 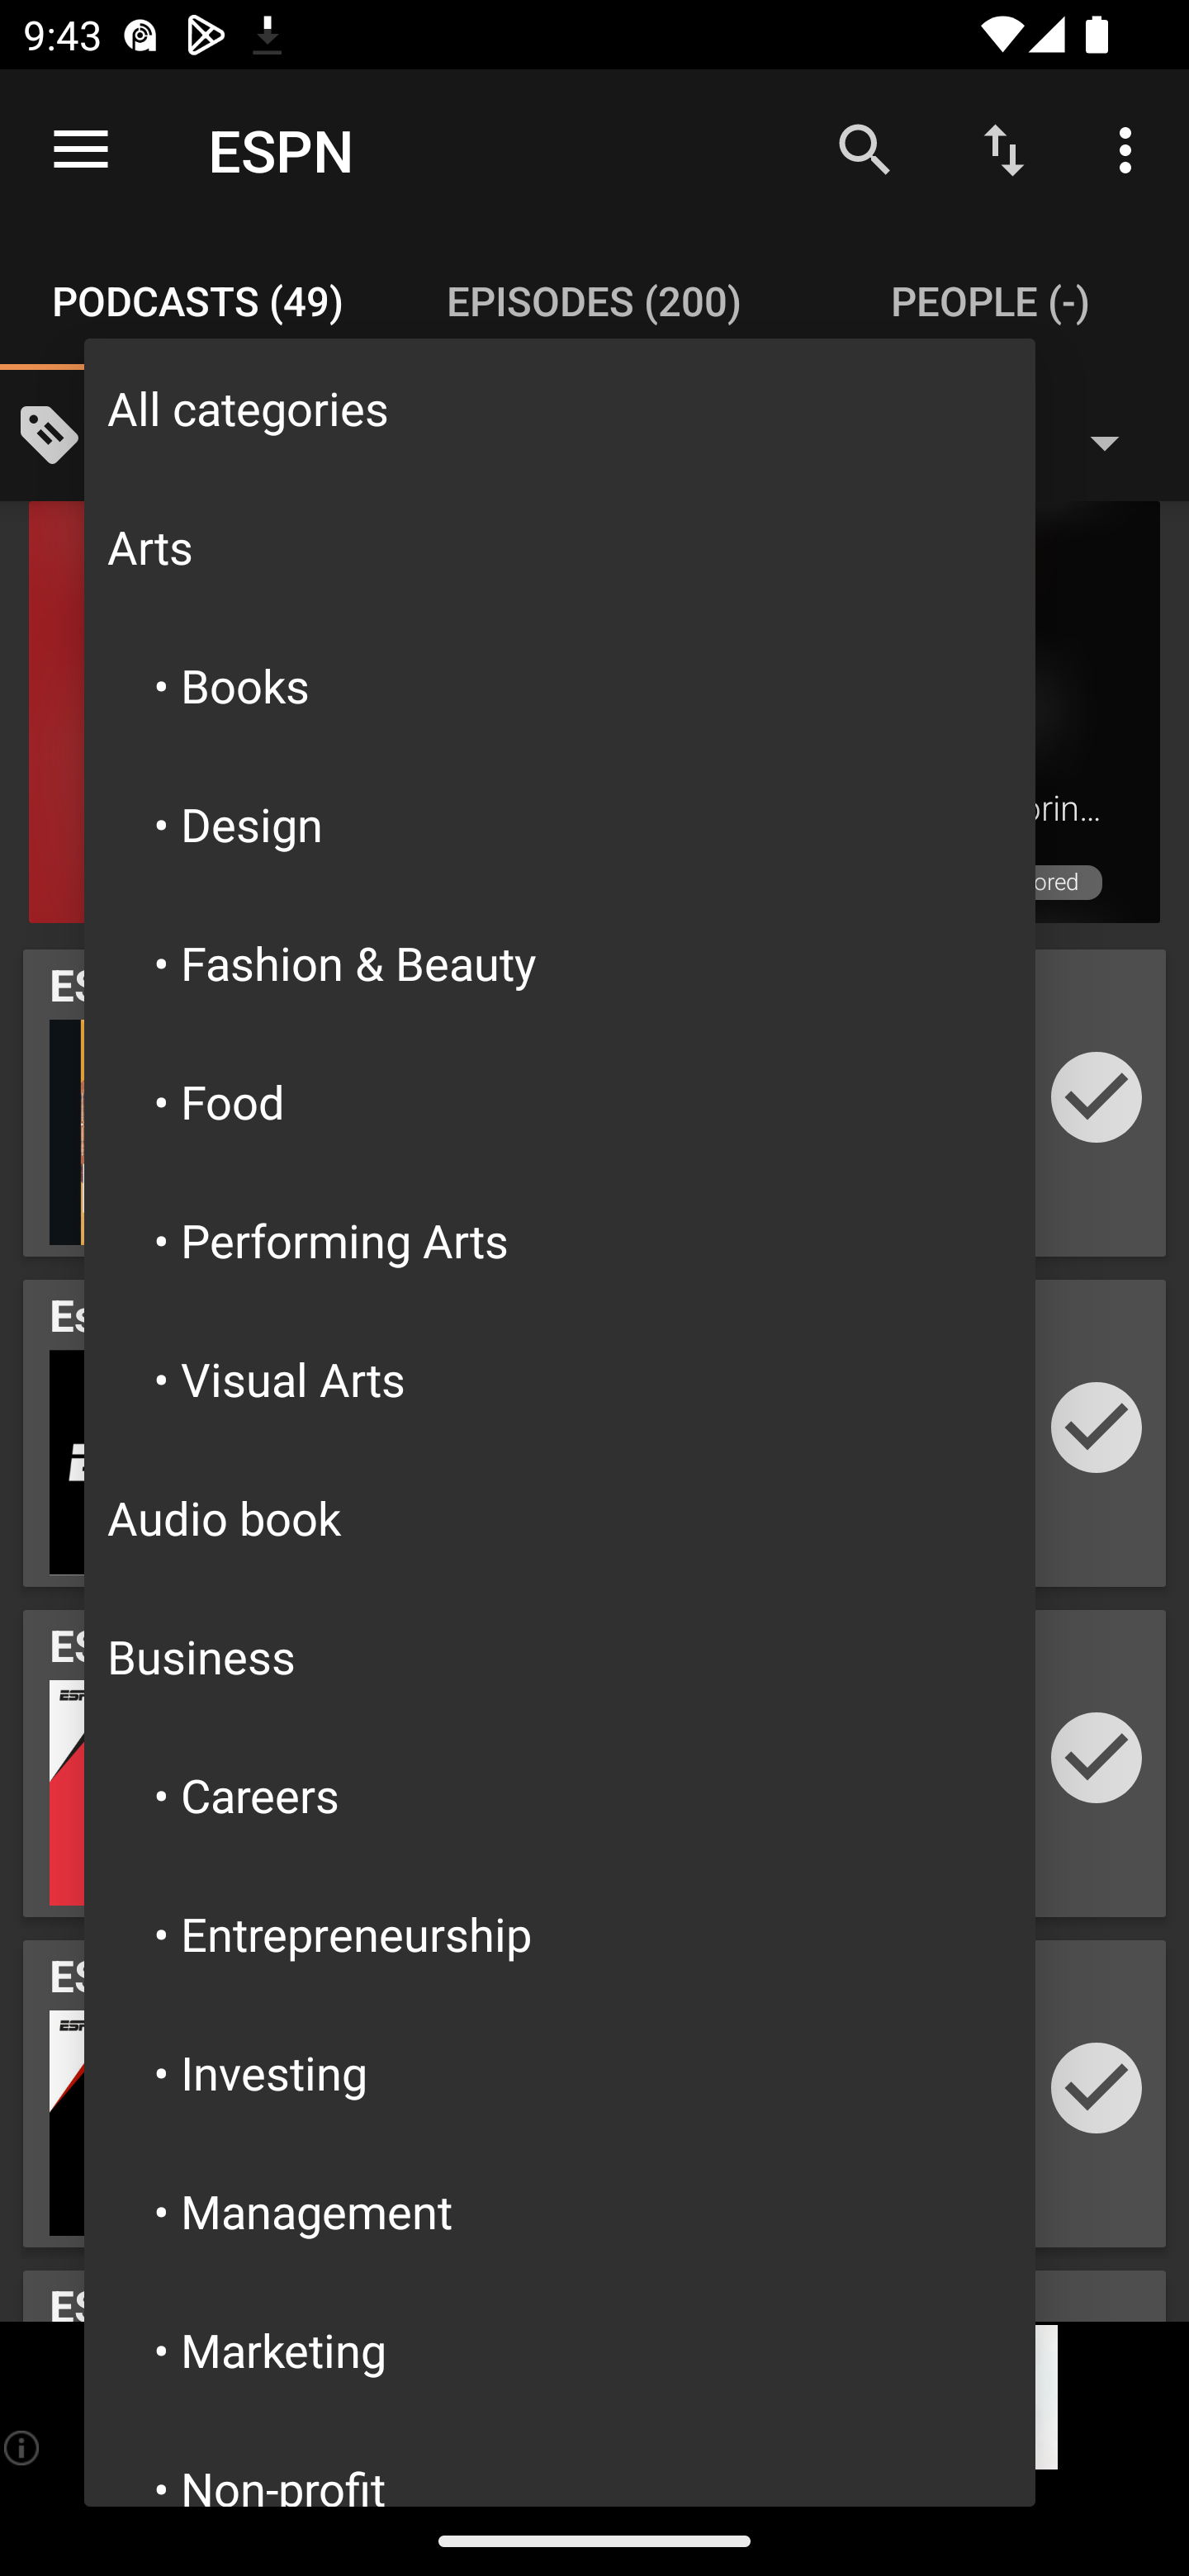 I want to click on     • Investing, so click(x=560, y=2072).